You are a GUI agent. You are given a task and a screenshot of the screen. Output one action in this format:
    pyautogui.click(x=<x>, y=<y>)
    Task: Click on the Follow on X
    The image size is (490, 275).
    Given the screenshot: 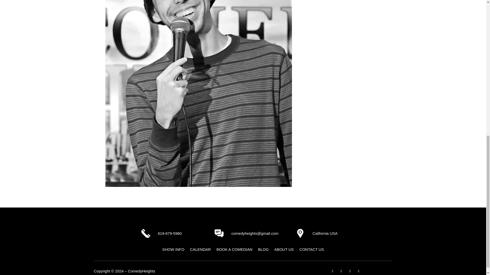 What is the action you would take?
    pyautogui.click(x=359, y=271)
    